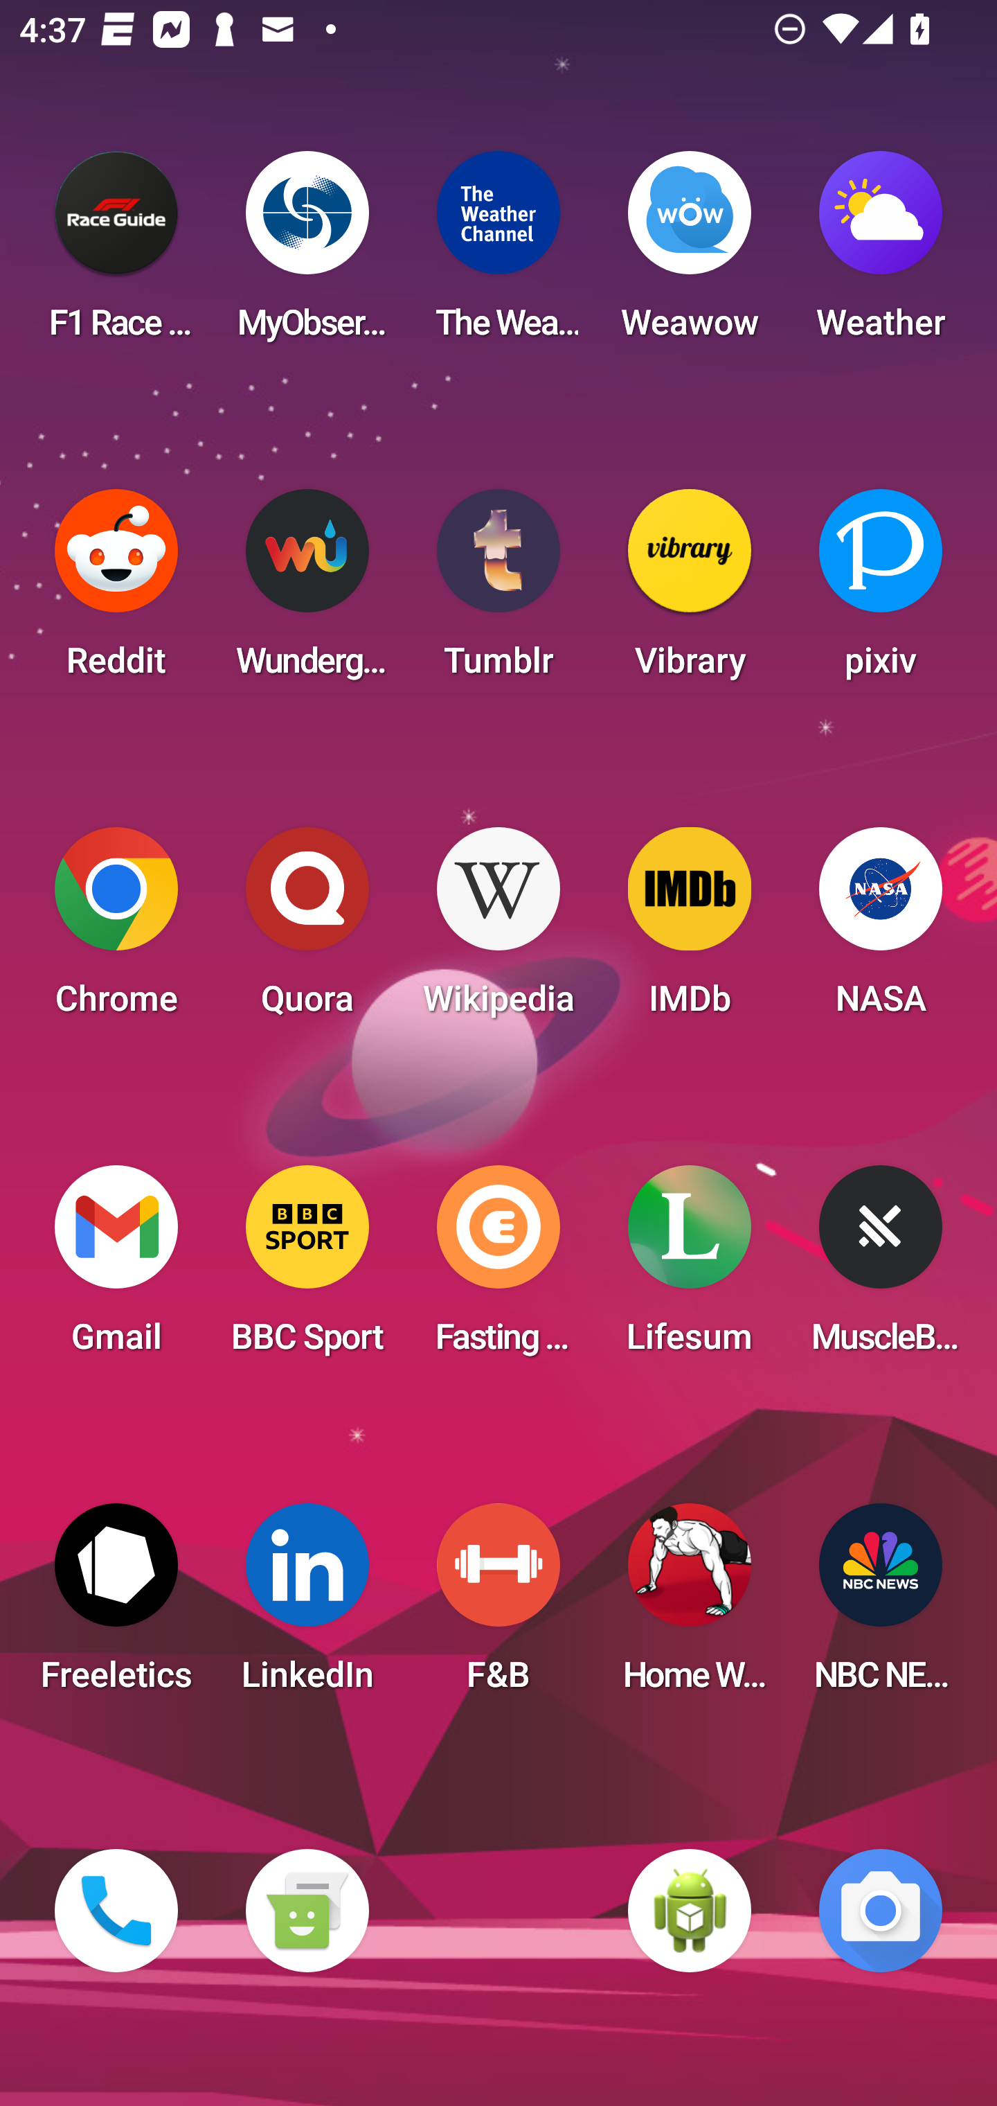  I want to click on NBC NEWS, so click(881, 1606).